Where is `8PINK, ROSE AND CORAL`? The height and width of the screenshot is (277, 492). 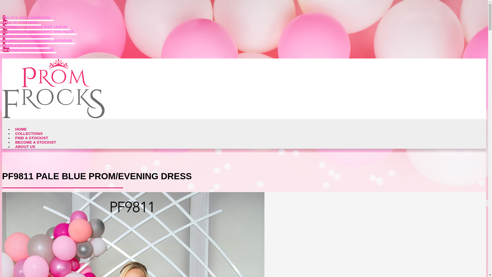
8PINK, ROSE AND CORAL is located at coordinates (27, 36).